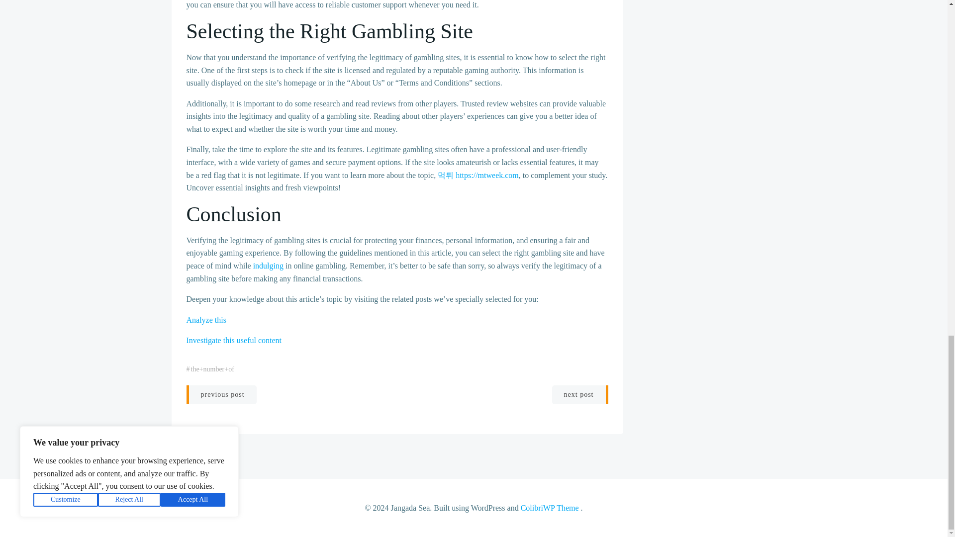 The width and height of the screenshot is (955, 537). Describe the element at coordinates (580, 395) in the screenshot. I see `next post` at that location.